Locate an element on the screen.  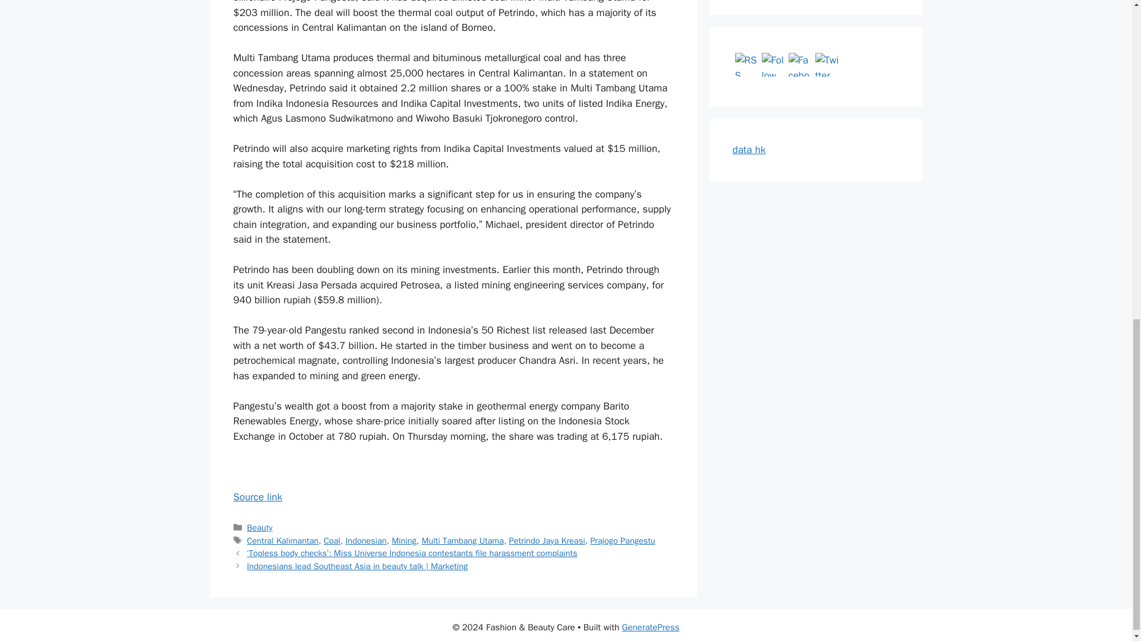
Coal is located at coordinates (332, 540).